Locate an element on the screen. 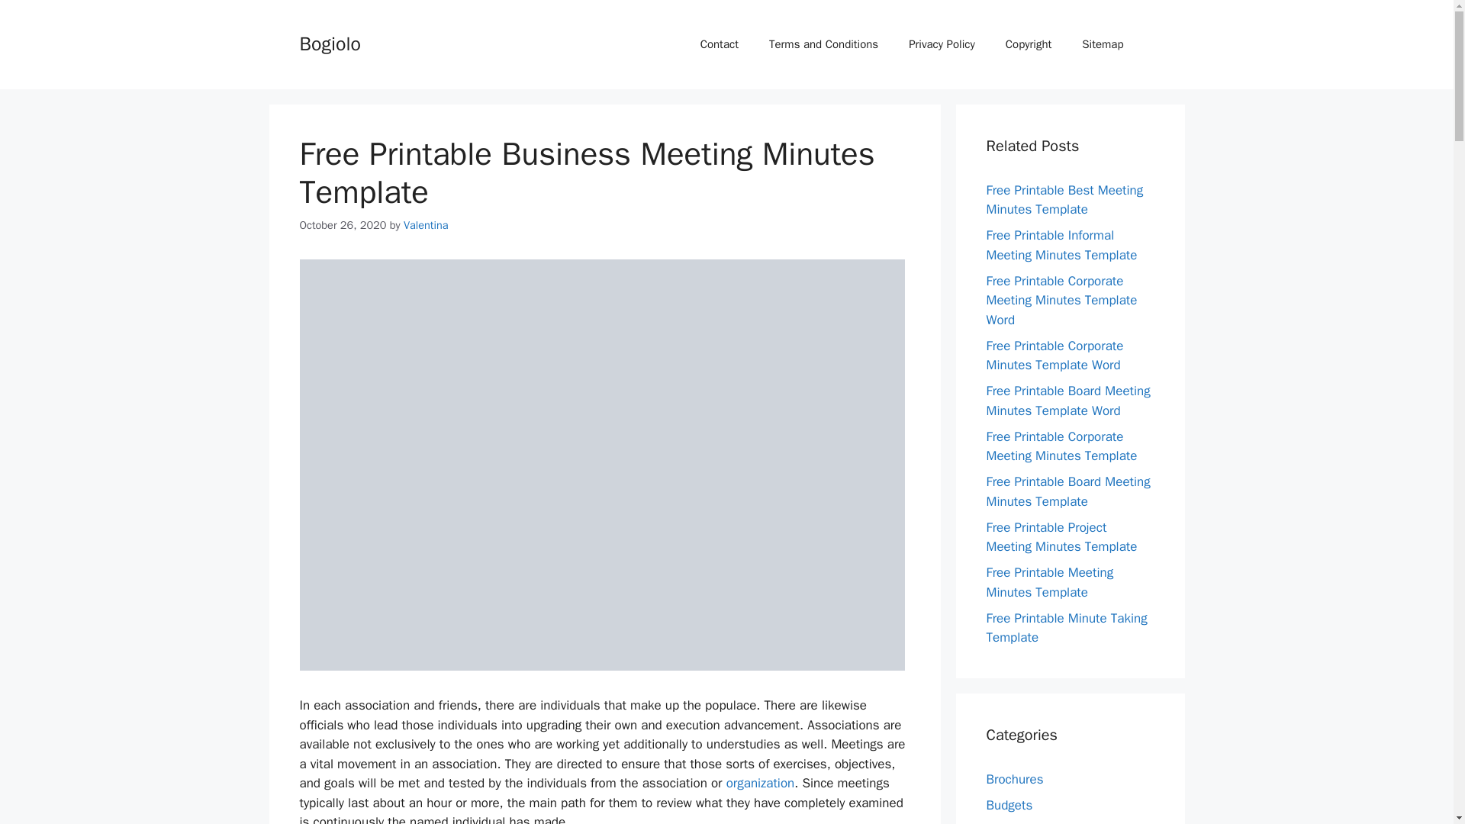 The width and height of the screenshot is (1465, 824). Contact is located at coordinates (720, 44).